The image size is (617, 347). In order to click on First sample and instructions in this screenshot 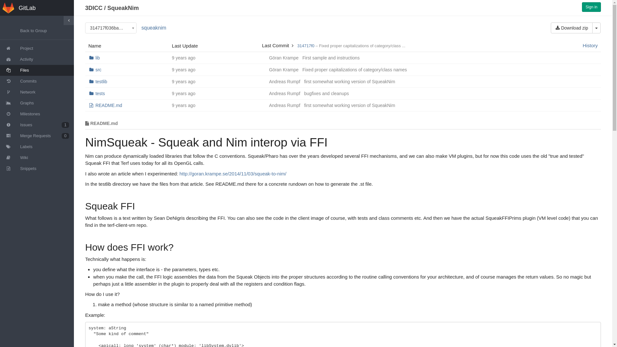, I will do `click(331, 58)`.